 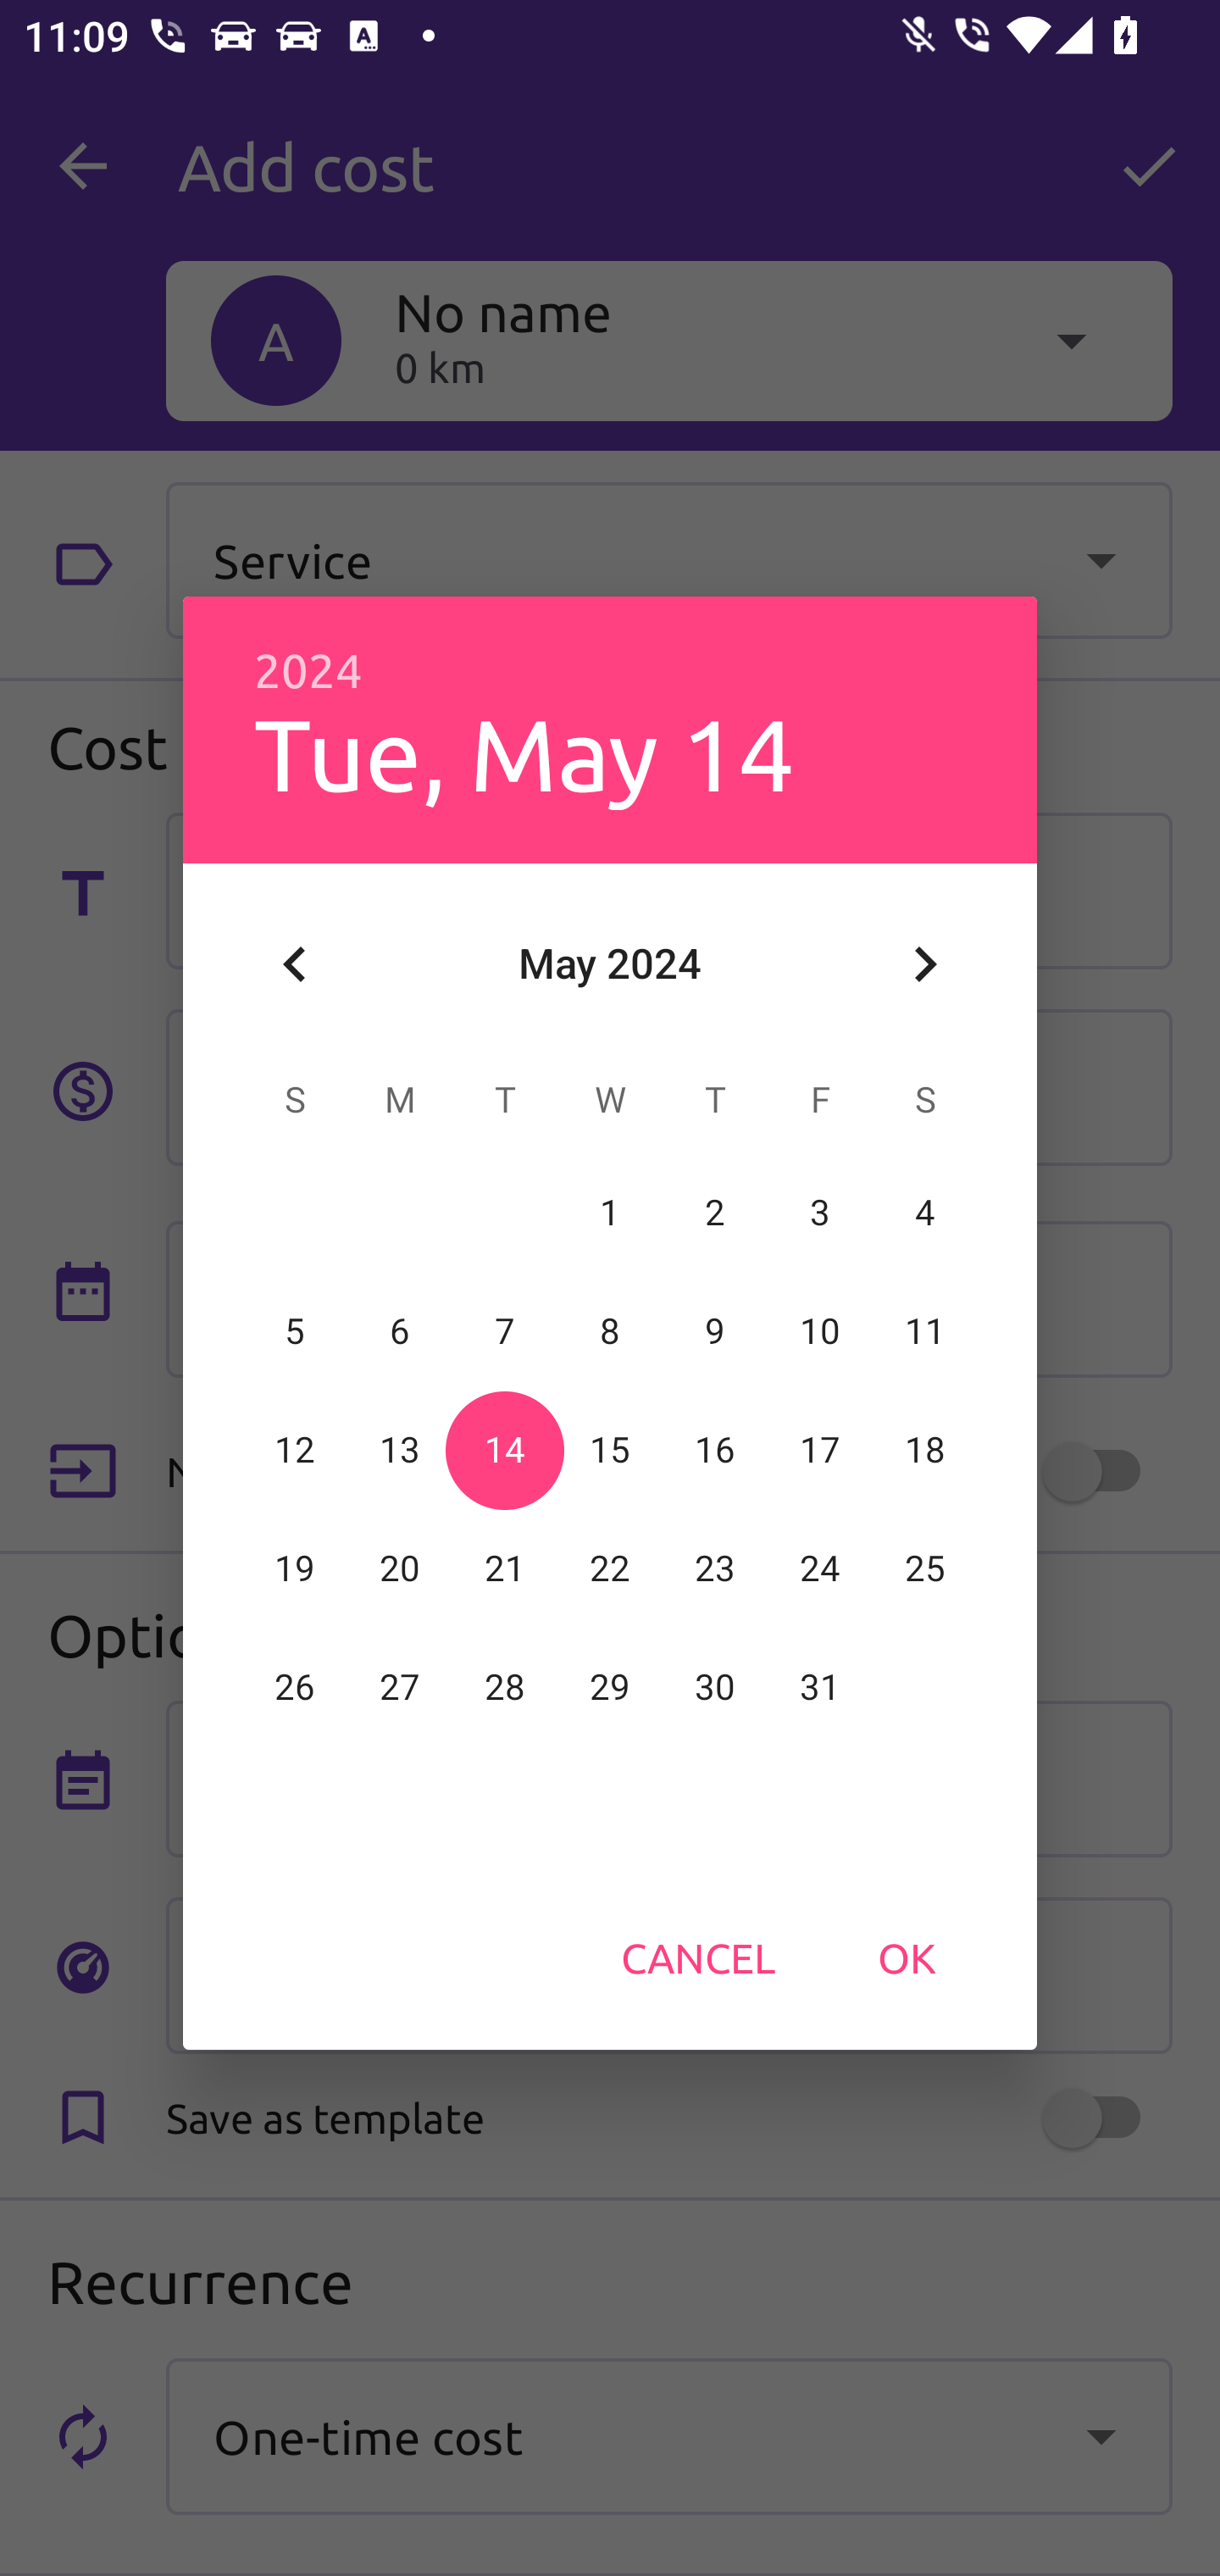 What do you see at coordinates (907, 1957) in the screenshot?
I see `OK` at bounding box center [907, 1957].